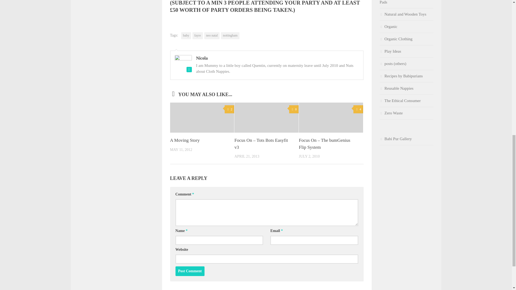 Image resolution: width=516 pixels, height=290 pixels. Describe the element at coordinates (212, 35) in the screenshot. I see `neo natal` at that location.